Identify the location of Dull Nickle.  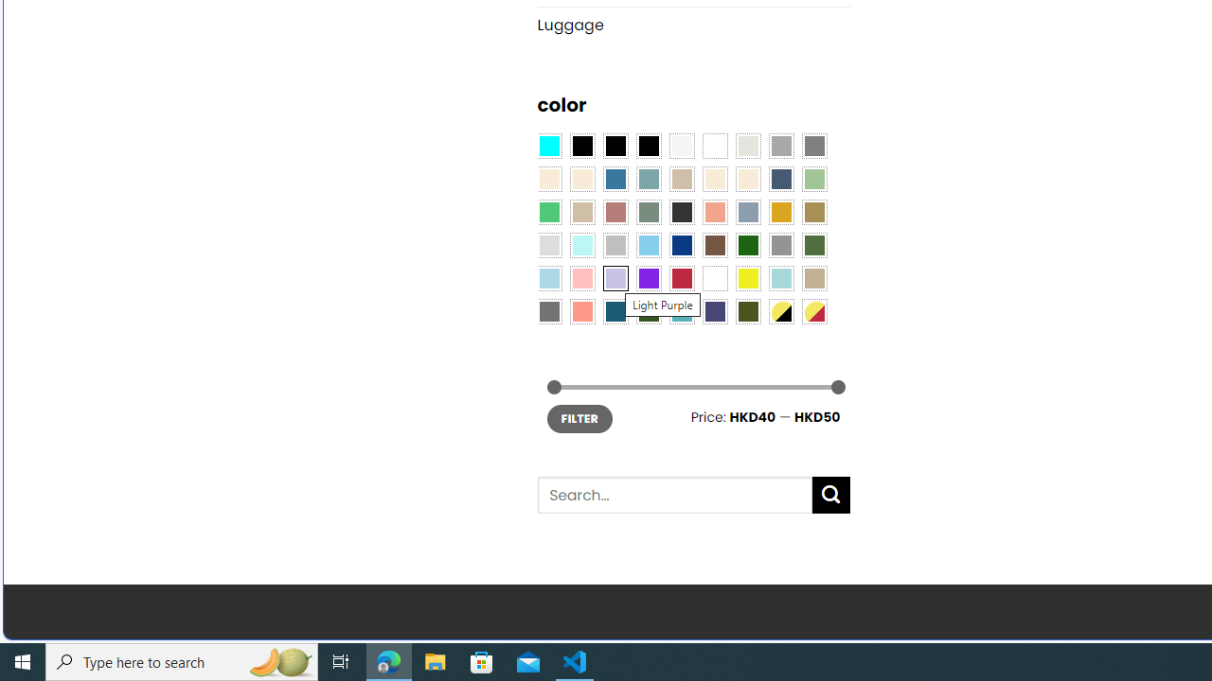
(549, 311).